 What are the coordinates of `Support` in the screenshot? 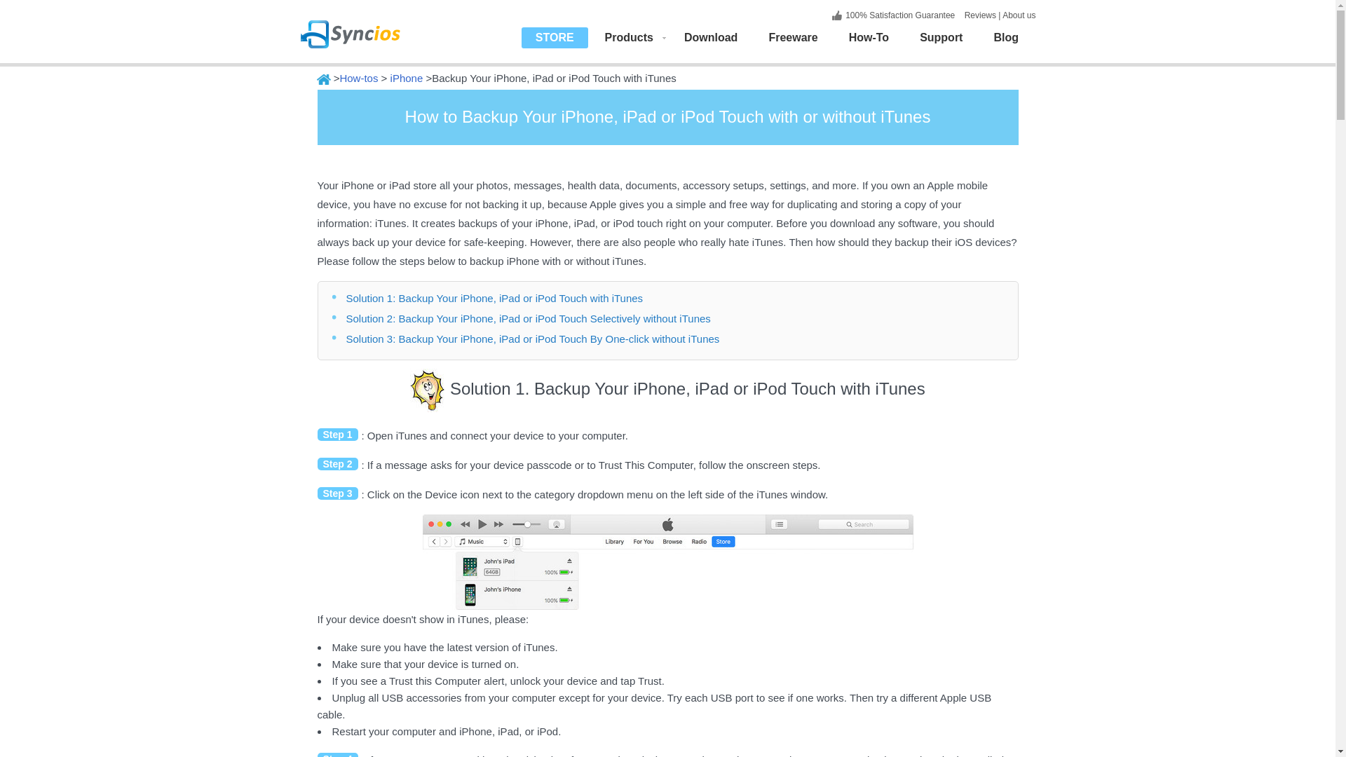 It's located at (941, 36).